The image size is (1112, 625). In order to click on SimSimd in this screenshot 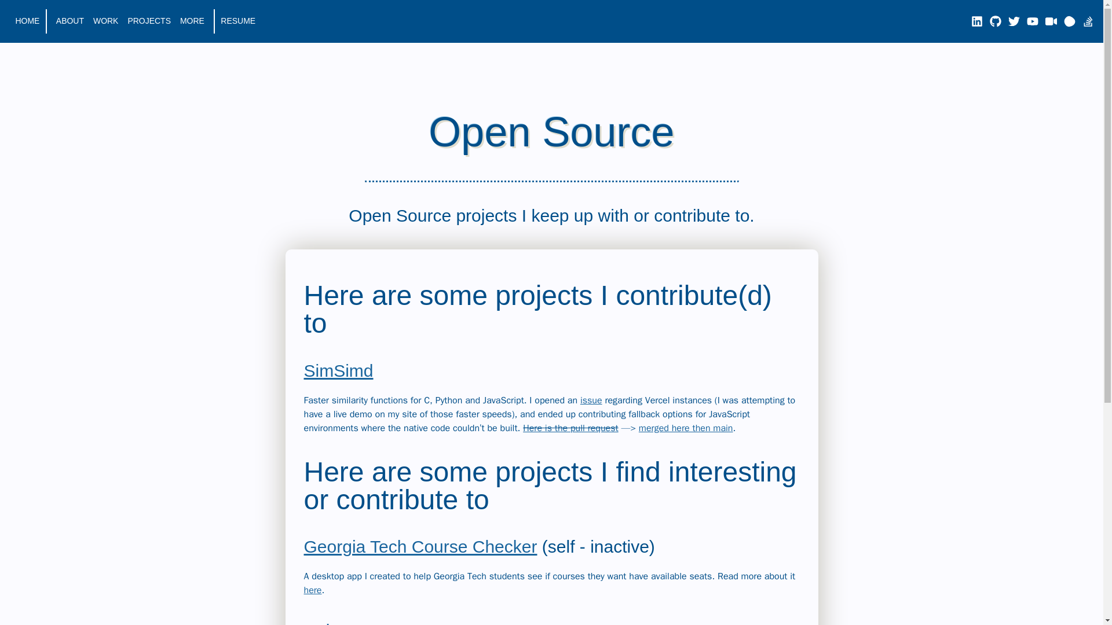, I will do `click(338, 370)`.